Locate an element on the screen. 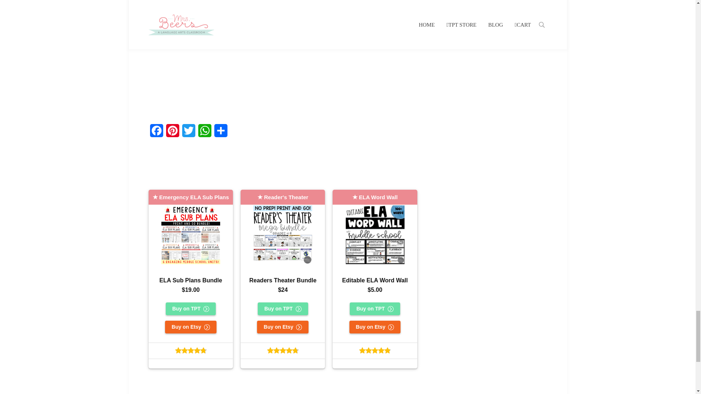 The image size is (701, 394). Pinterest is located at coordinates (173, 133).